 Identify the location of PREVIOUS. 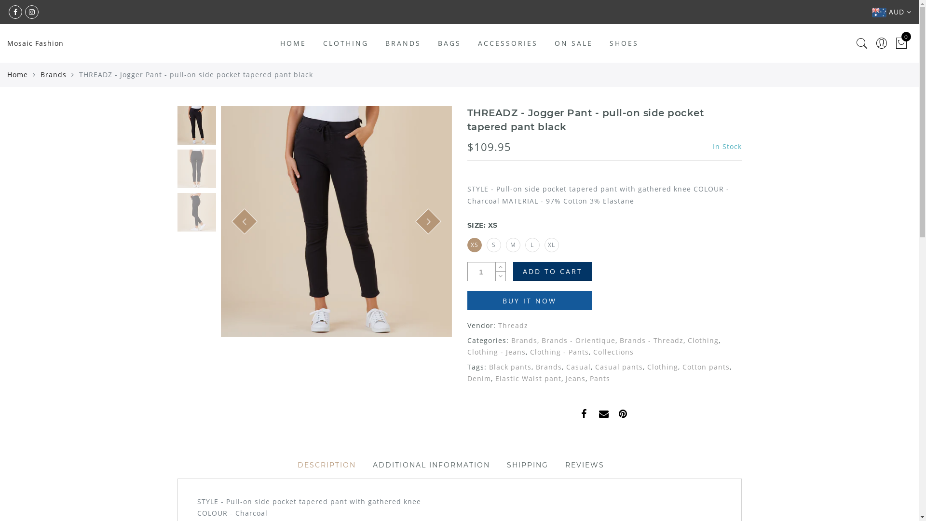
(241, 218).